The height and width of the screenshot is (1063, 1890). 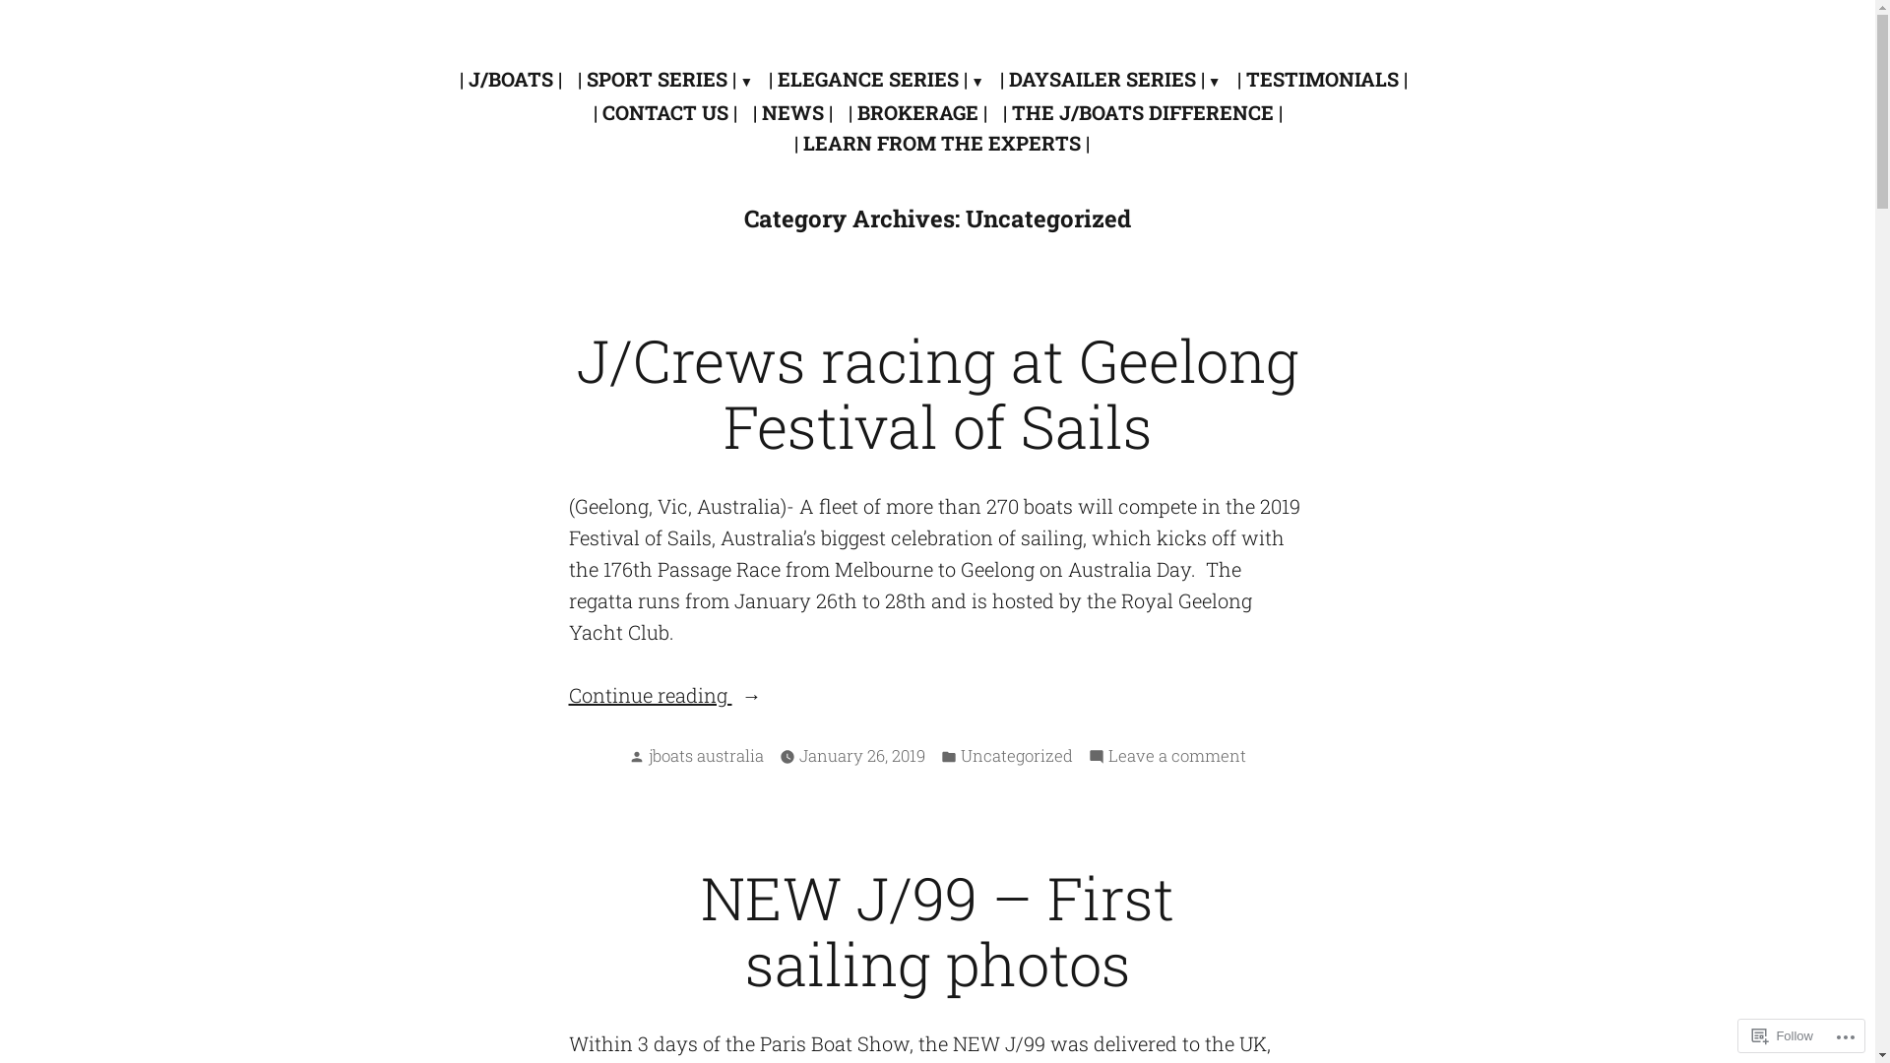 What do you see at coordinates (1177, 756) in the screenshot?
I see `Leave a comment` at bounding box center [1177, 756].